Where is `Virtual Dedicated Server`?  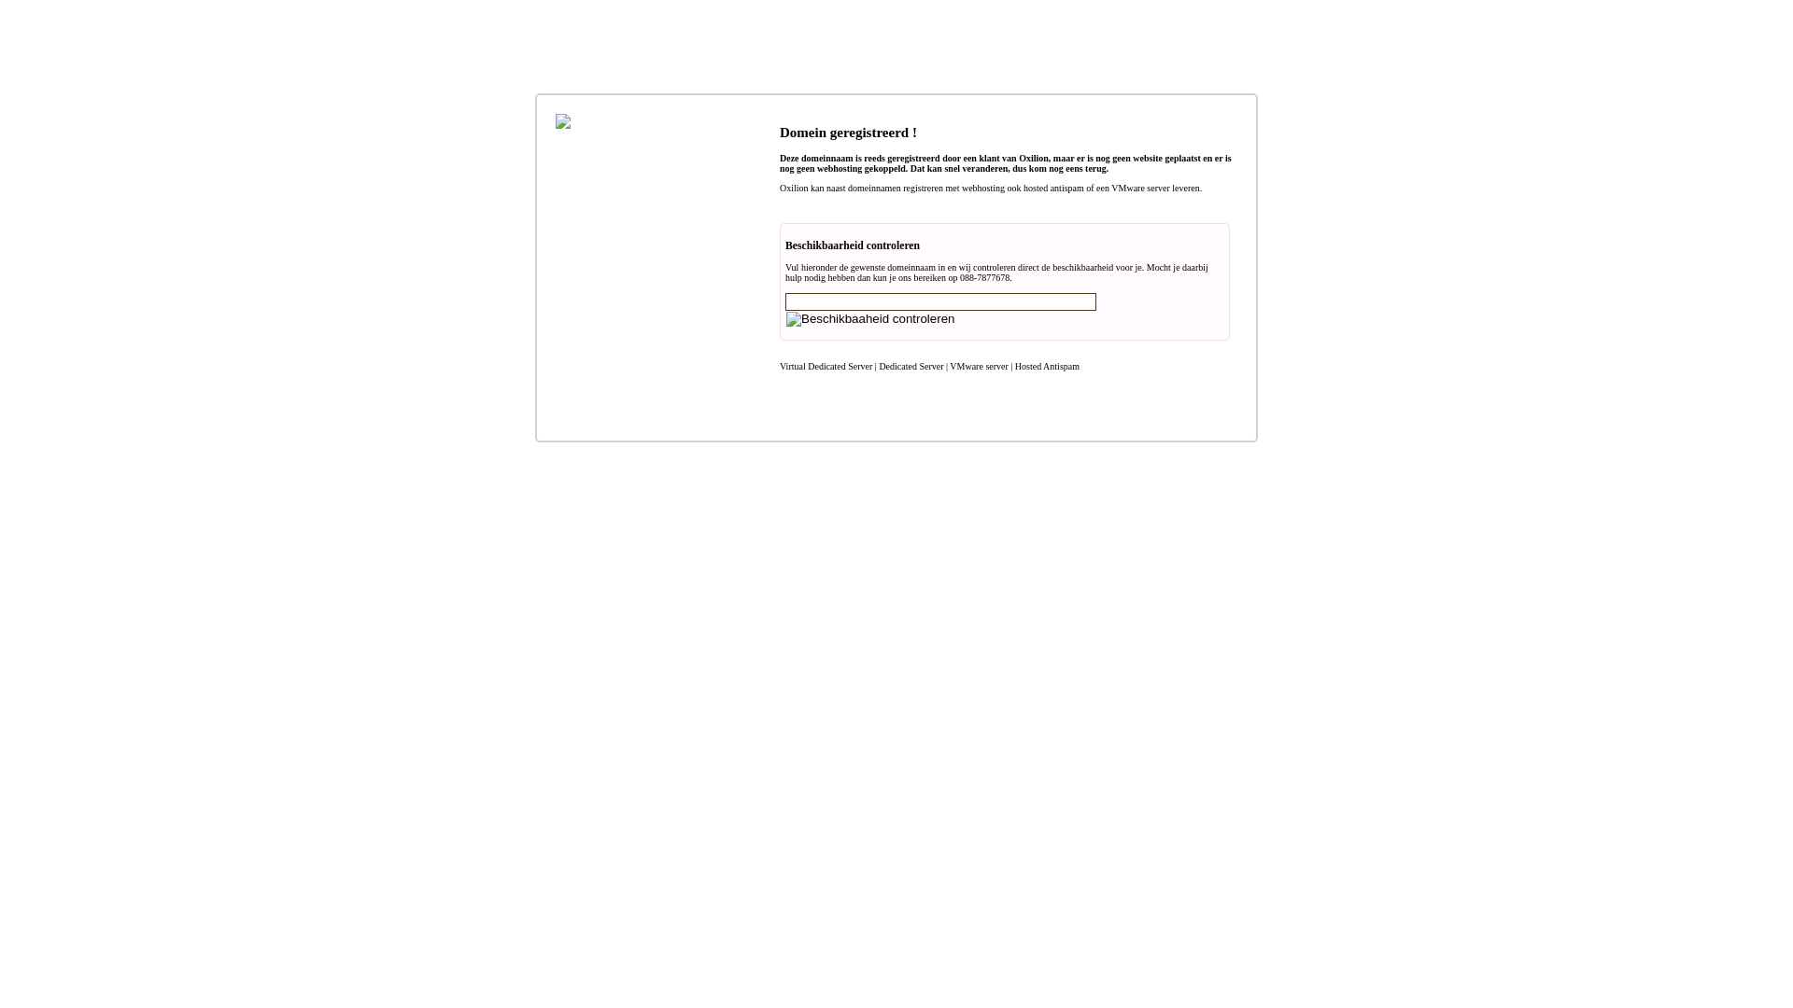 Virtual Dedicated Server is located at coordinates (826, 366).